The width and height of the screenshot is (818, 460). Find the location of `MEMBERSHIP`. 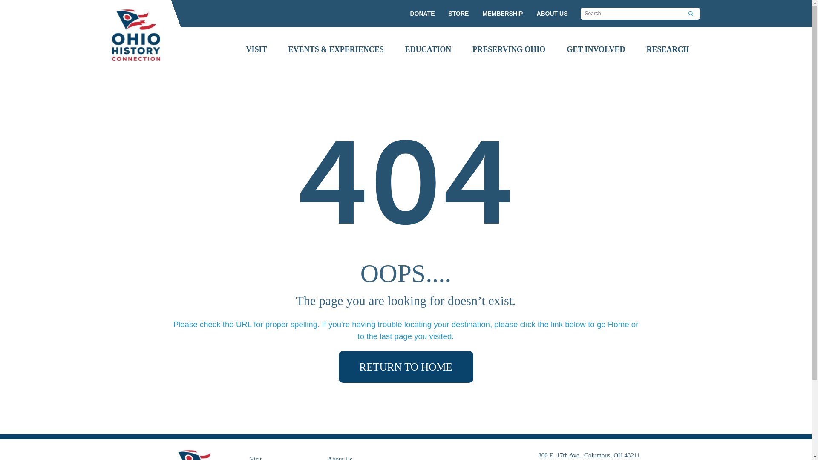

MEMBERSHIP is located at coordinates (502, 14).